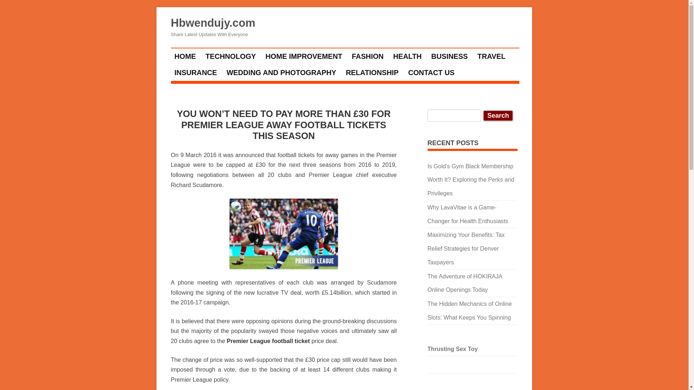  What do you see at coordinates (498, 116) in the screenshot?
I see `Search` at bounding box center [498, 116].